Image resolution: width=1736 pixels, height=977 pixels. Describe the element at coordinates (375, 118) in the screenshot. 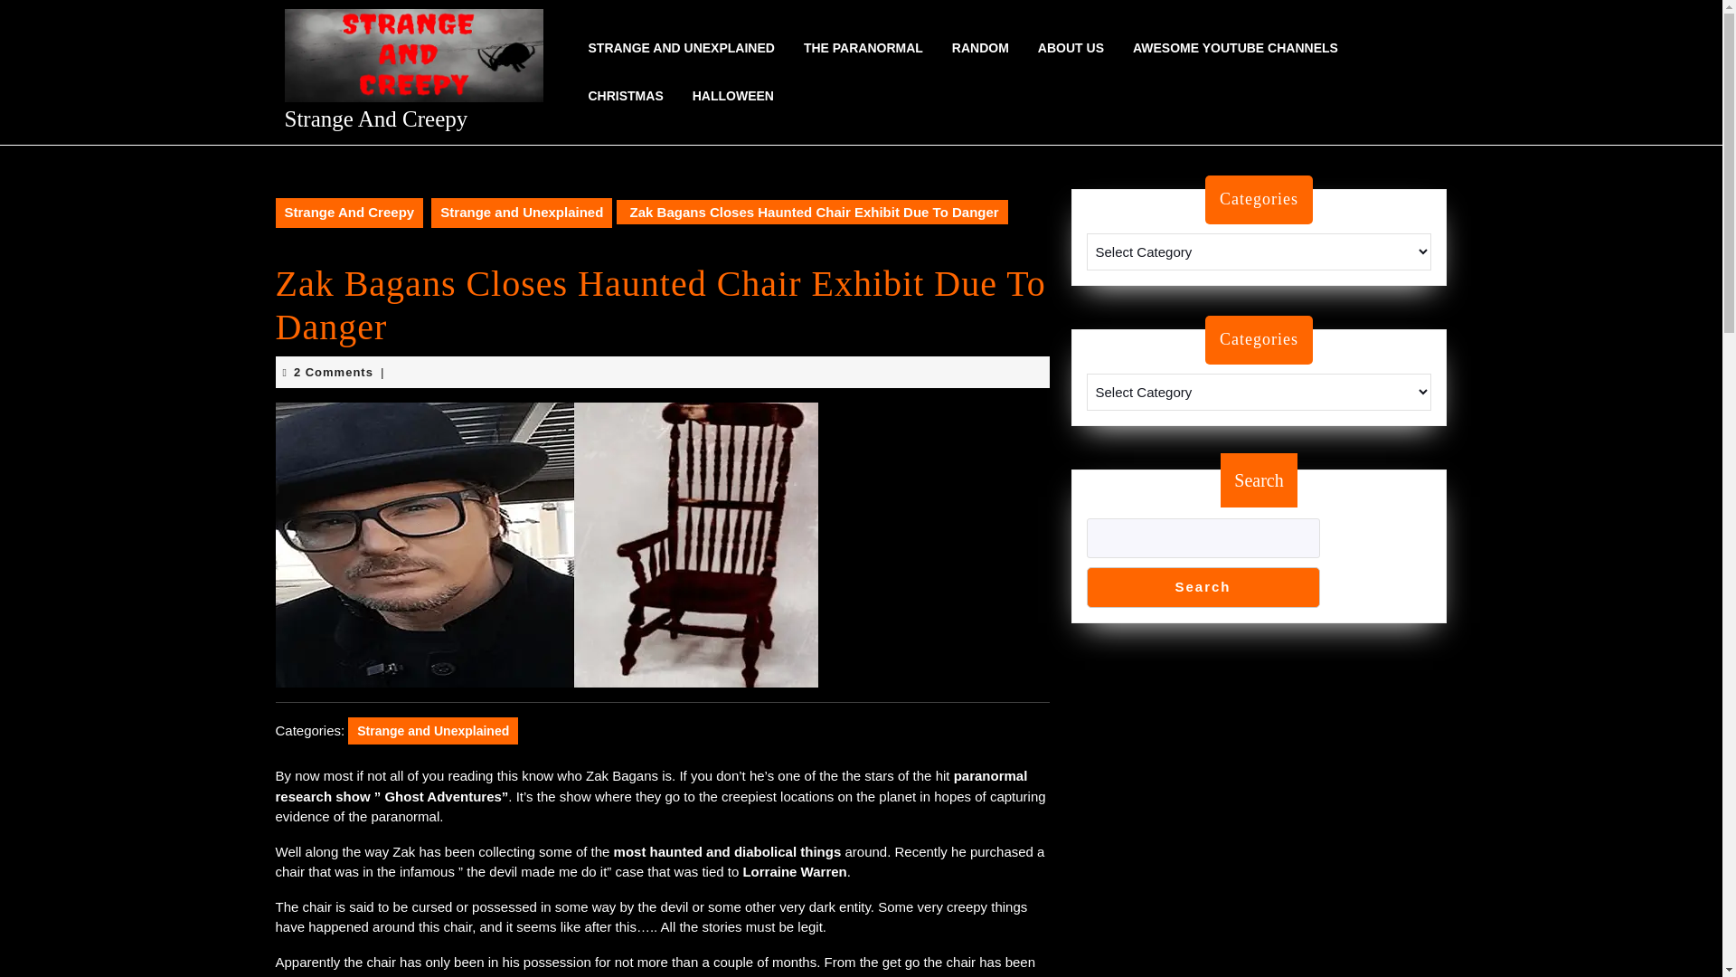

I see `Strange And Creepy` at that location.